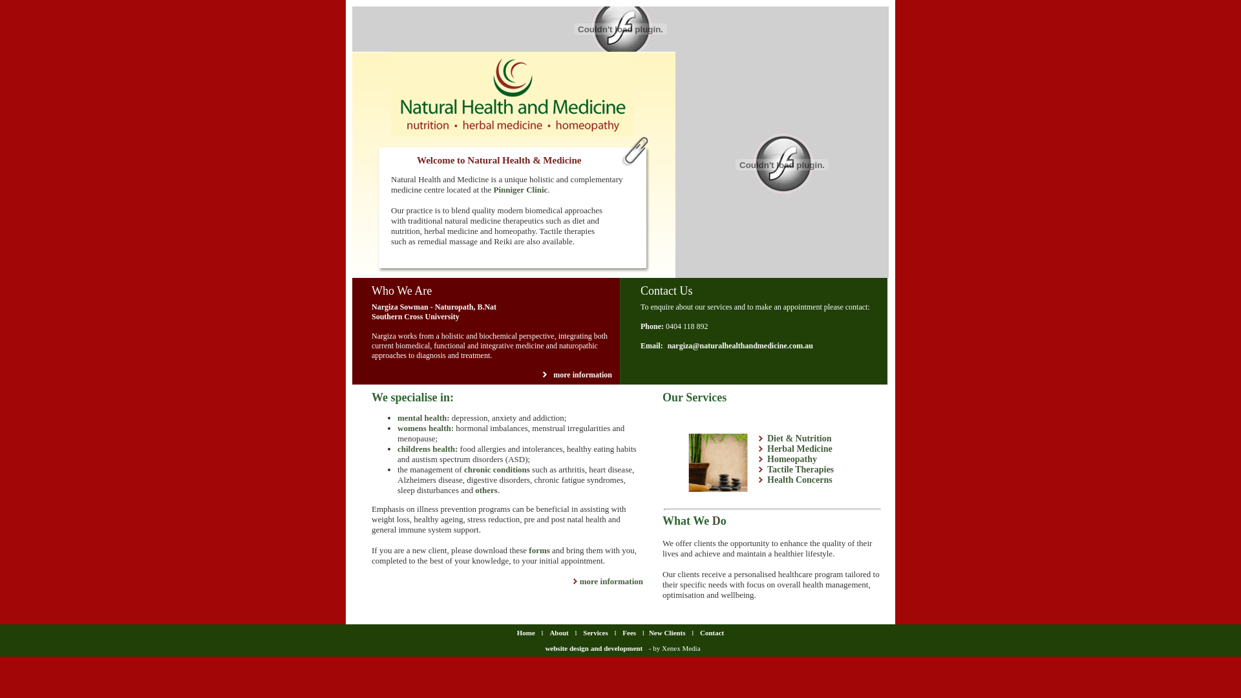  I want to click on :, so click(452, 428).